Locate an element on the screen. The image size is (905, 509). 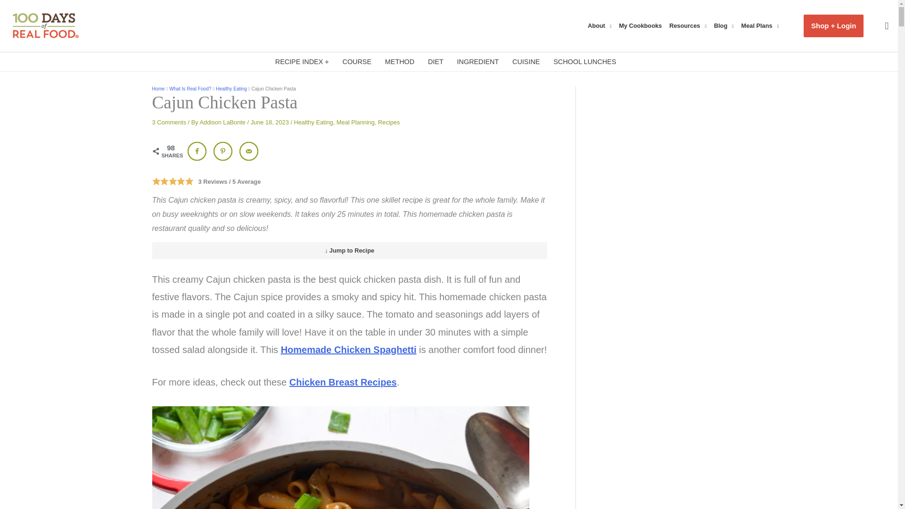
Send over email is located at coordinates (249, 151).